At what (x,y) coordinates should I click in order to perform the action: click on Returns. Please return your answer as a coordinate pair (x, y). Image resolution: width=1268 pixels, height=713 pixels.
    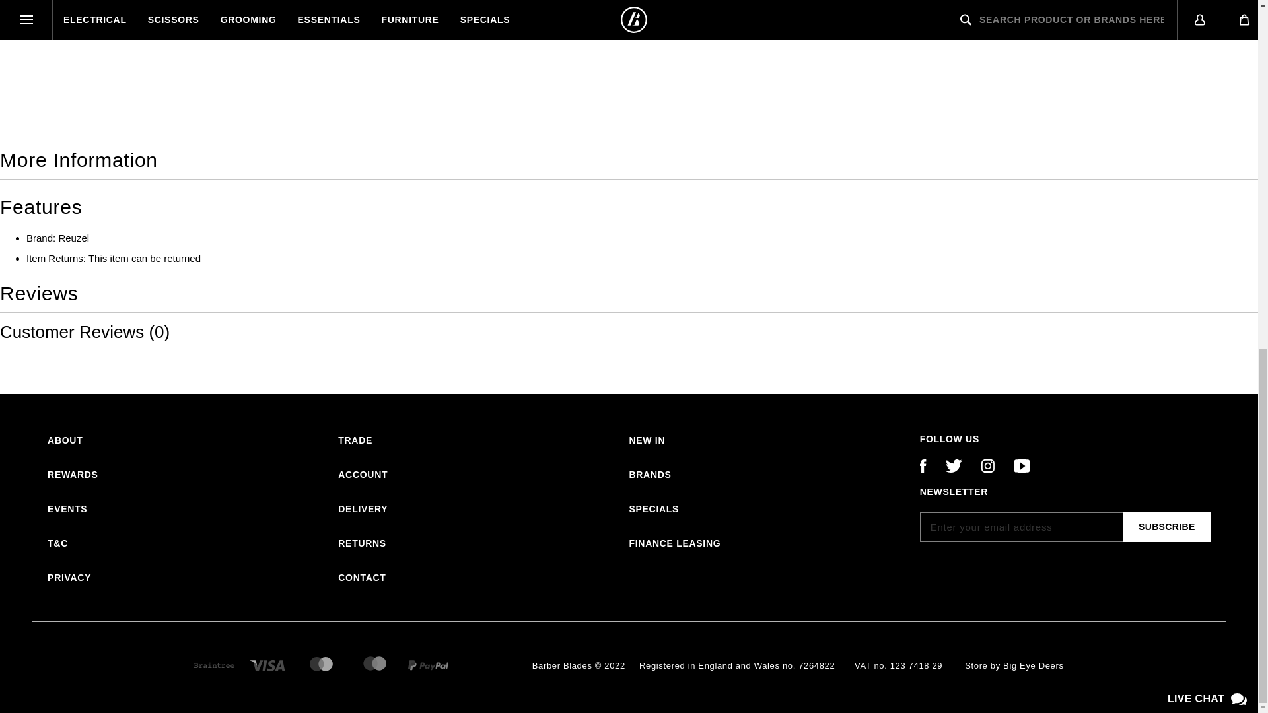
    Looking at the image, I should click on (362, 544).